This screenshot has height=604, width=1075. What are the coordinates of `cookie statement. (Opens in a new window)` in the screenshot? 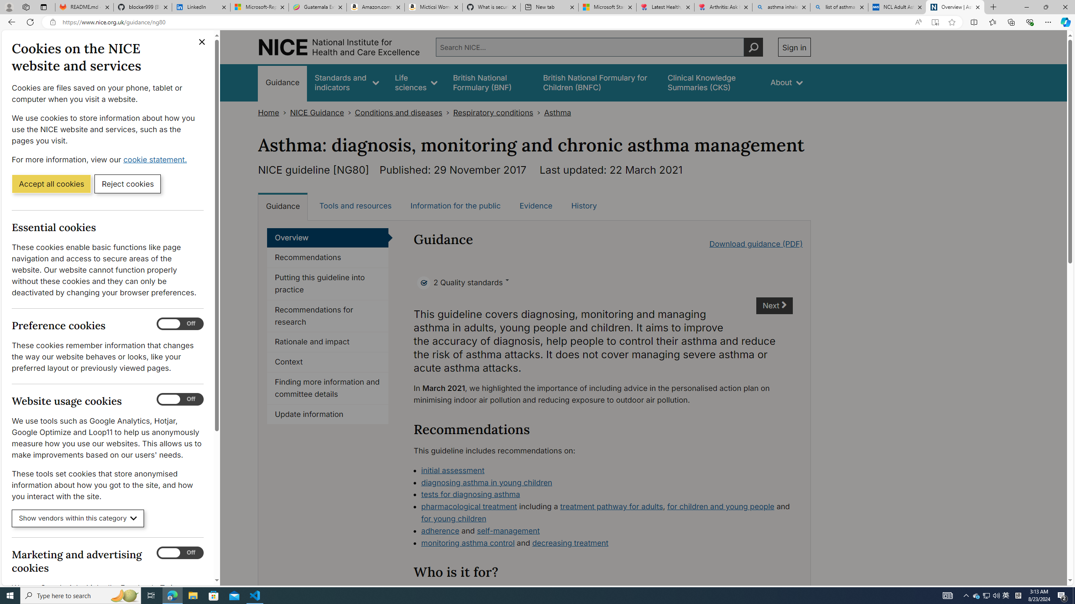 It's located at (156, 159).